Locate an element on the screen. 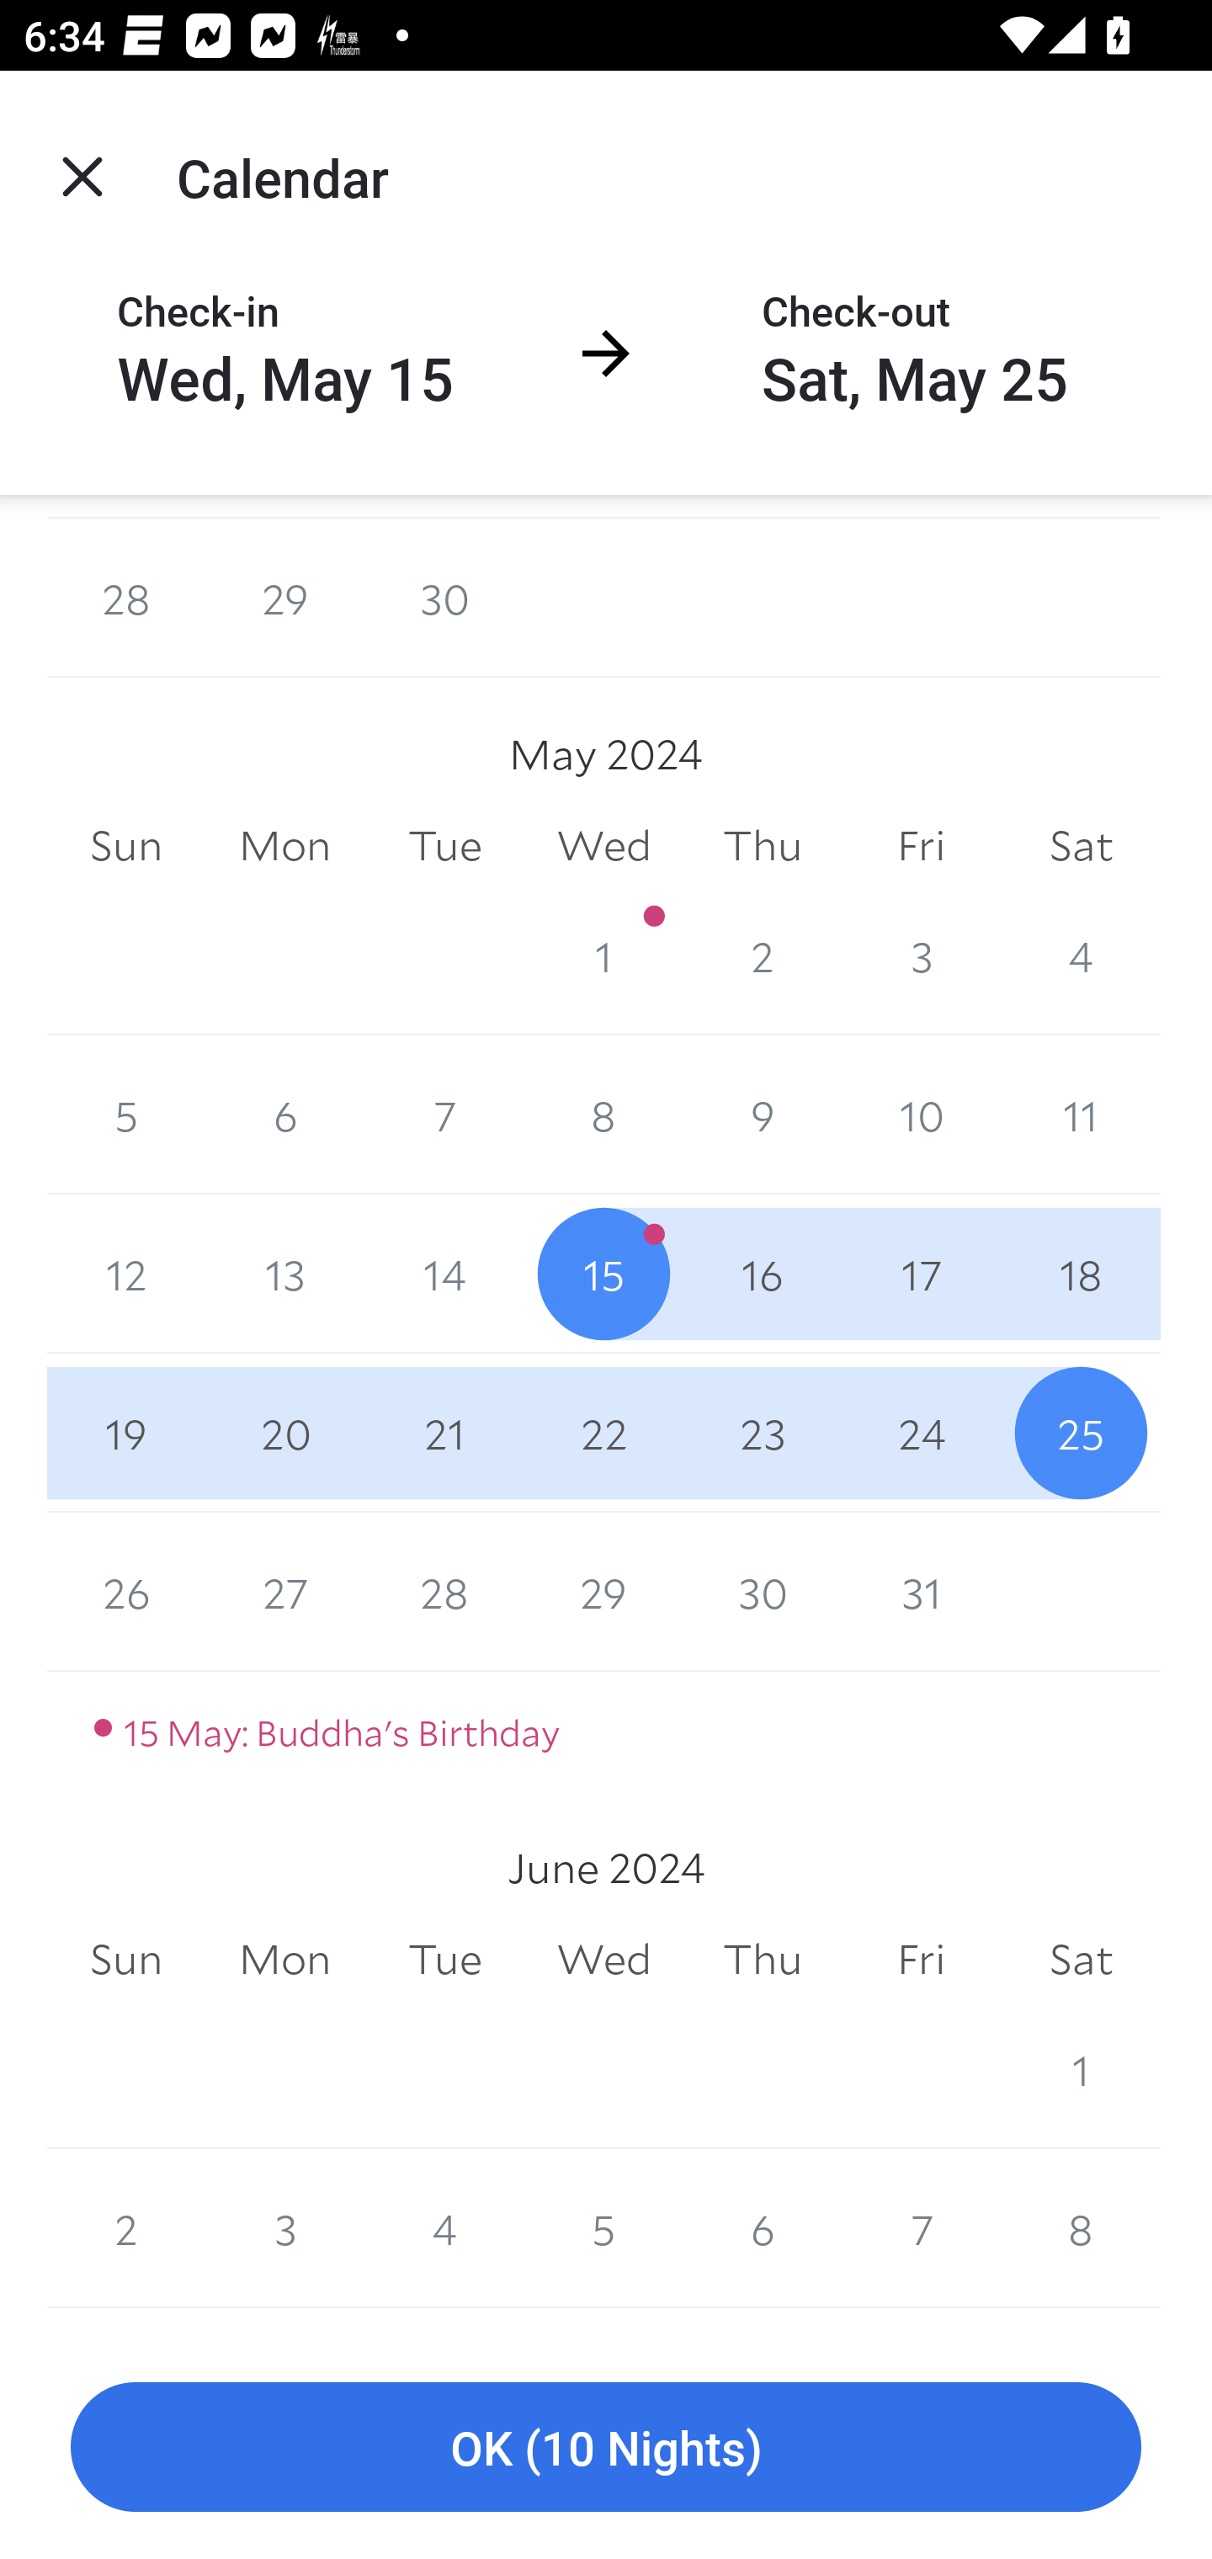  7 7 May 2024 is located at coordinates (444, 1115).